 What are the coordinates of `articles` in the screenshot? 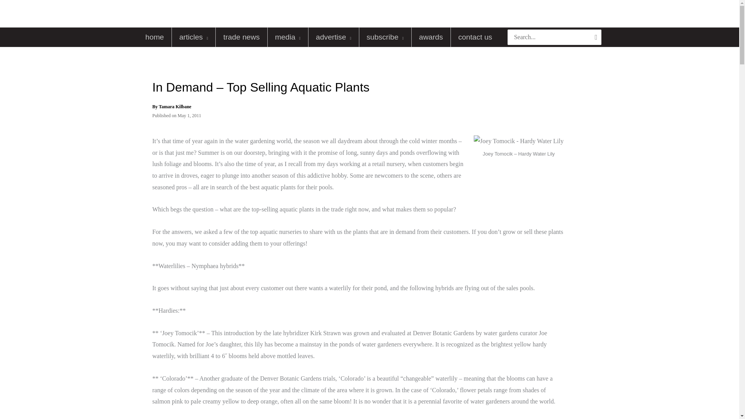 It's located at (194, 37).